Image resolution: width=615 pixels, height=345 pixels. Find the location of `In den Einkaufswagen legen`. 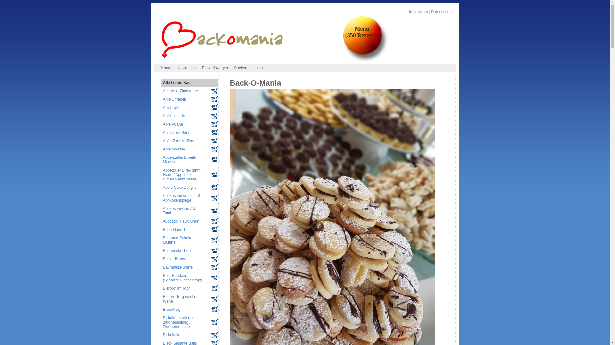

In den Einkaufswagen legen is located at coordinates (215, 211).